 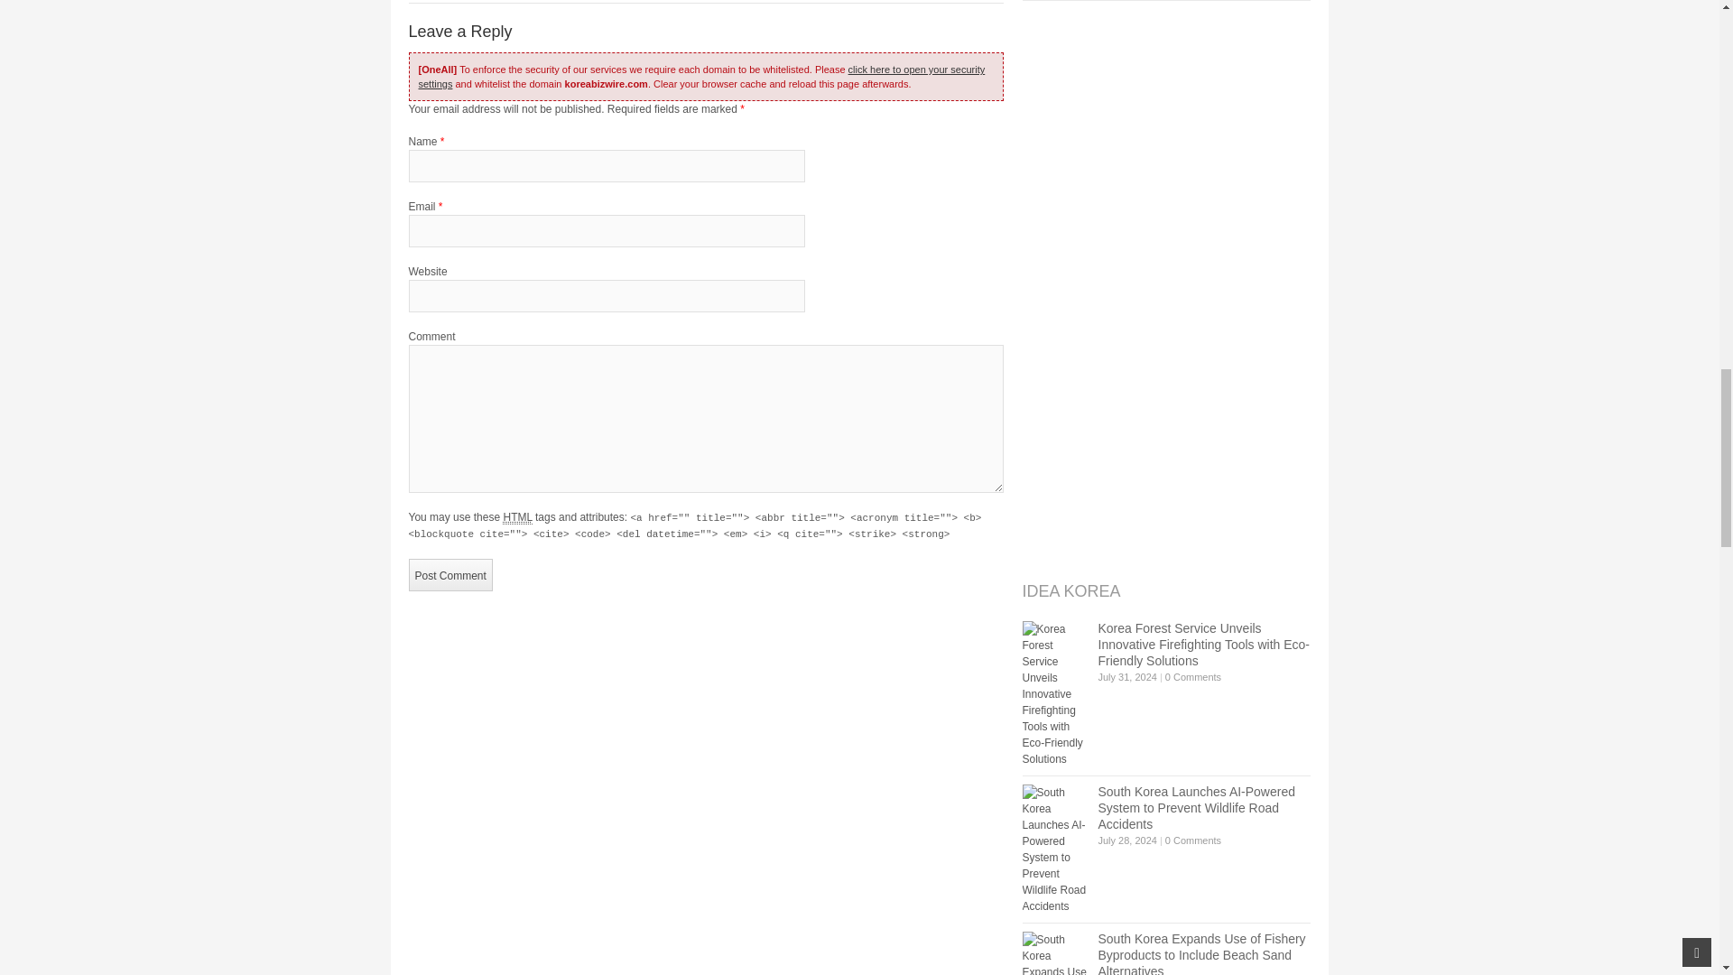 I want to click on Post Comment, so click(x=449, y=574).